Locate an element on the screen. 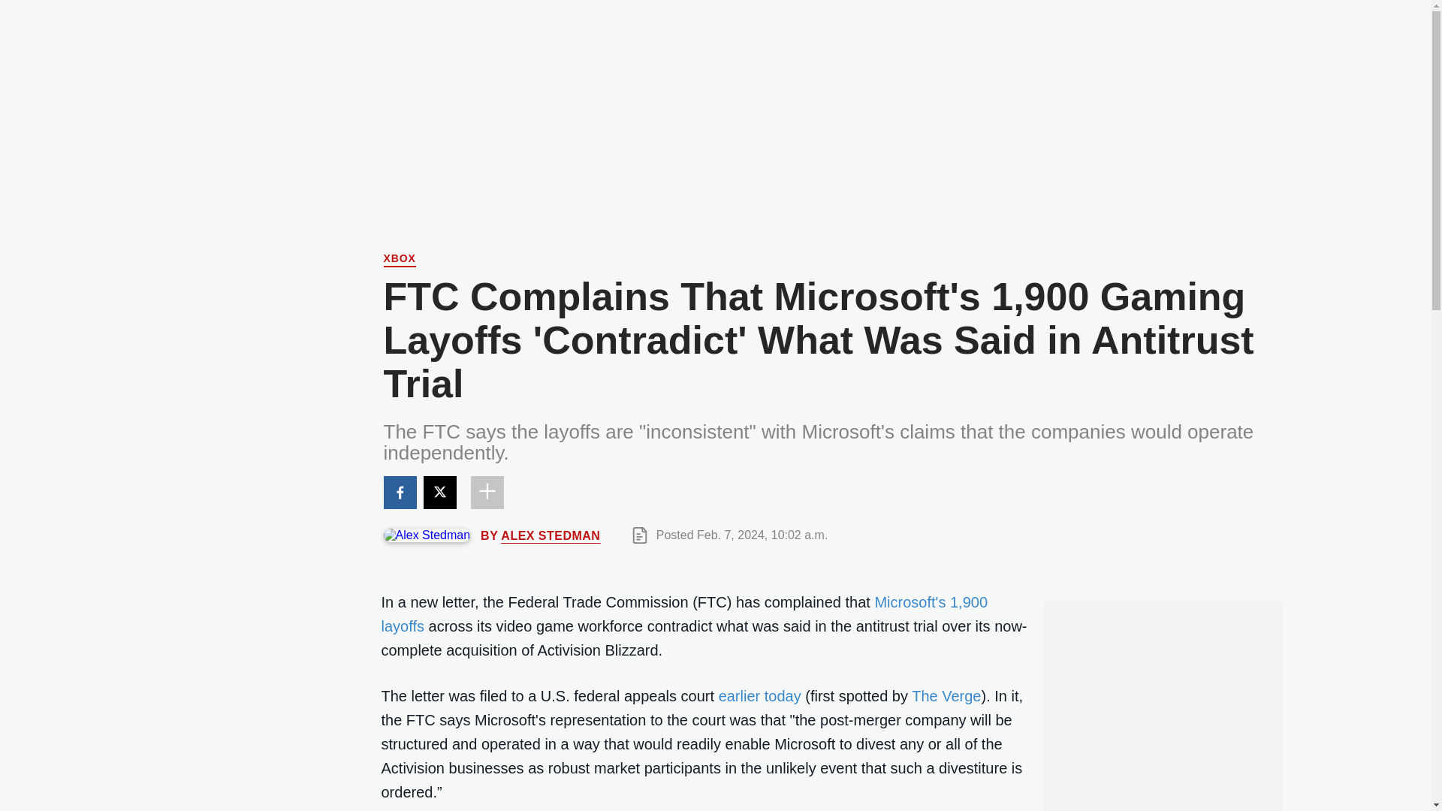 The image size is (1442, 811). earlier today is located at coordinates (760, 695).